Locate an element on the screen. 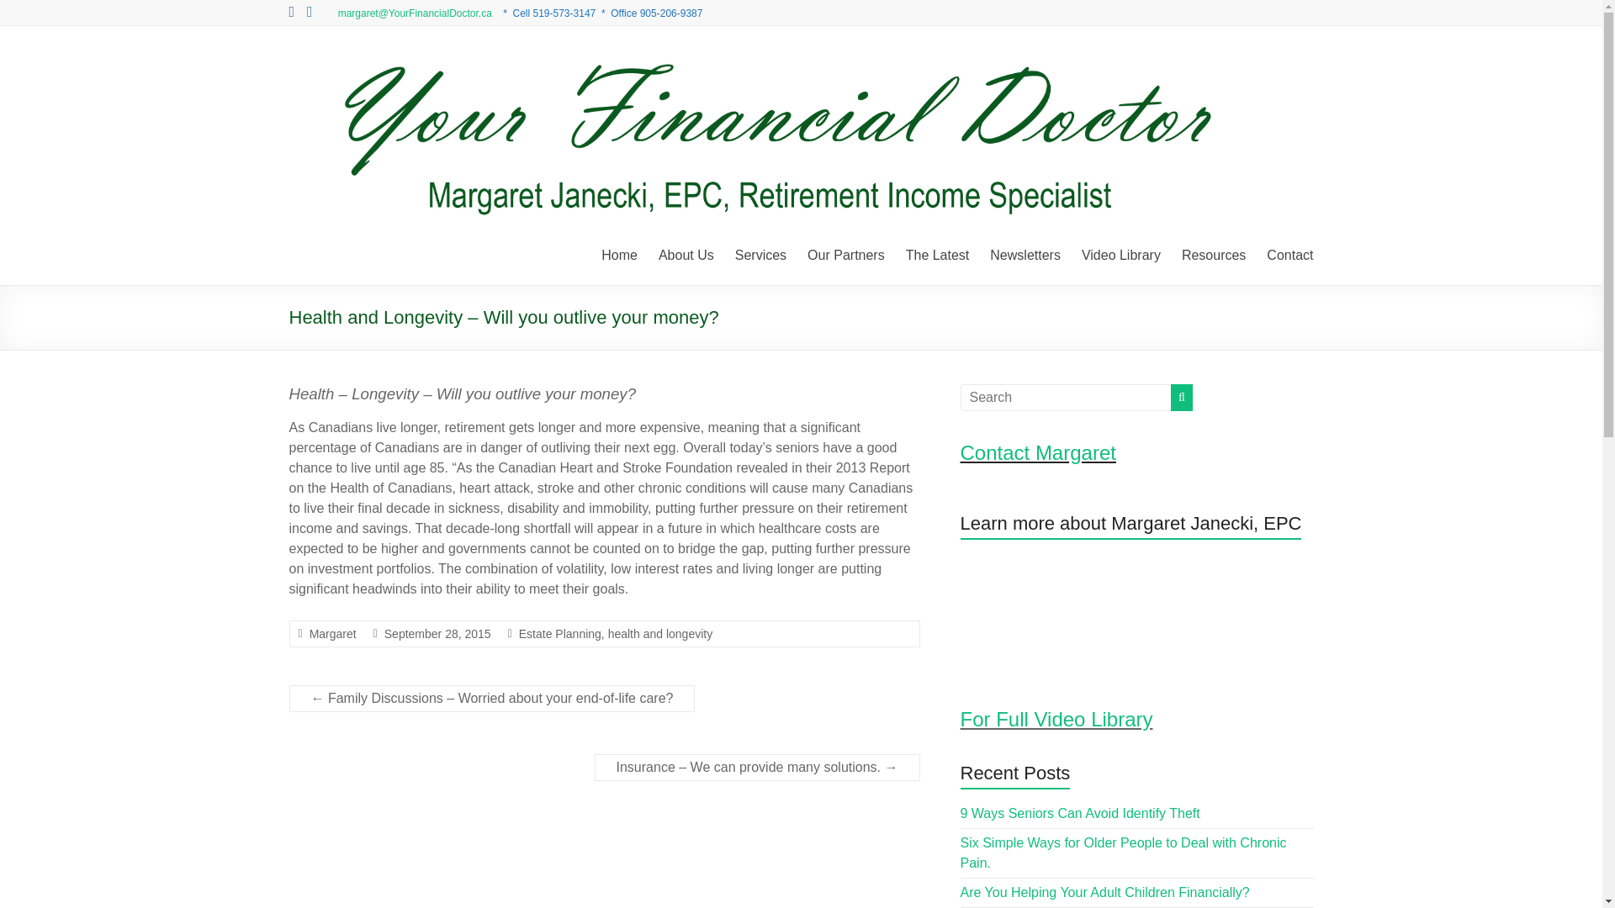 This screenshot has width=1615, height=908. Contact Margaret is located at coordinates (1289, 256).